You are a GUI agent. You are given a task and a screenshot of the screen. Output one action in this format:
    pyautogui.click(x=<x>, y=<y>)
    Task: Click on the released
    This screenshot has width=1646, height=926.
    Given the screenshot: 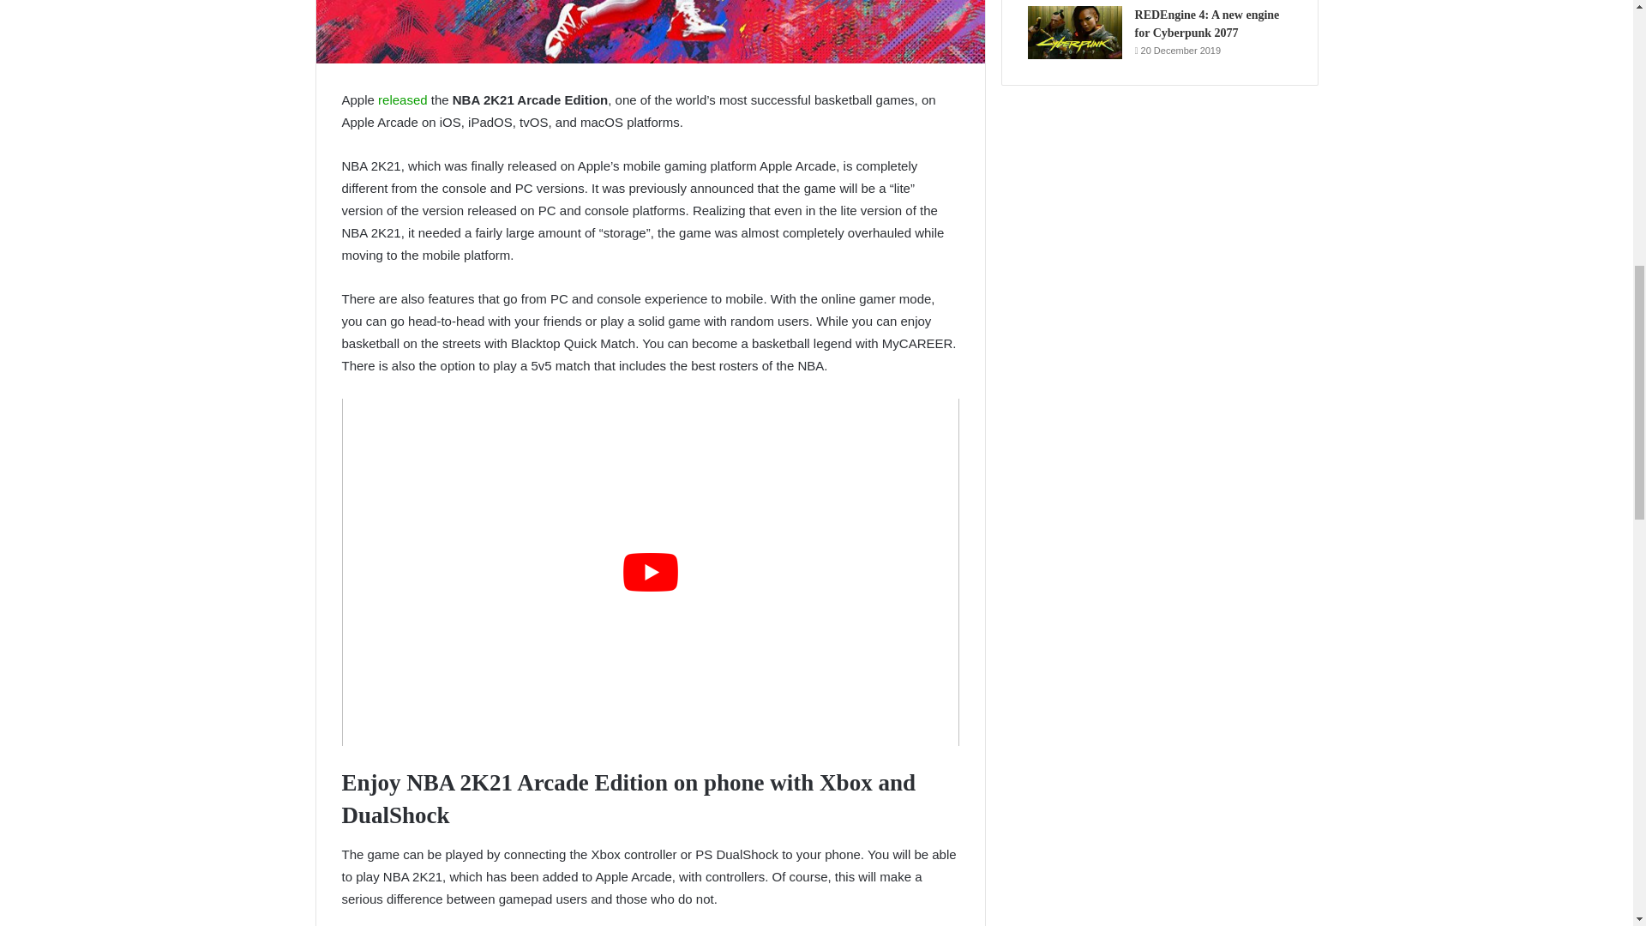 What is the action you would take?
    pyautogui.click(x=403, y=99)
    